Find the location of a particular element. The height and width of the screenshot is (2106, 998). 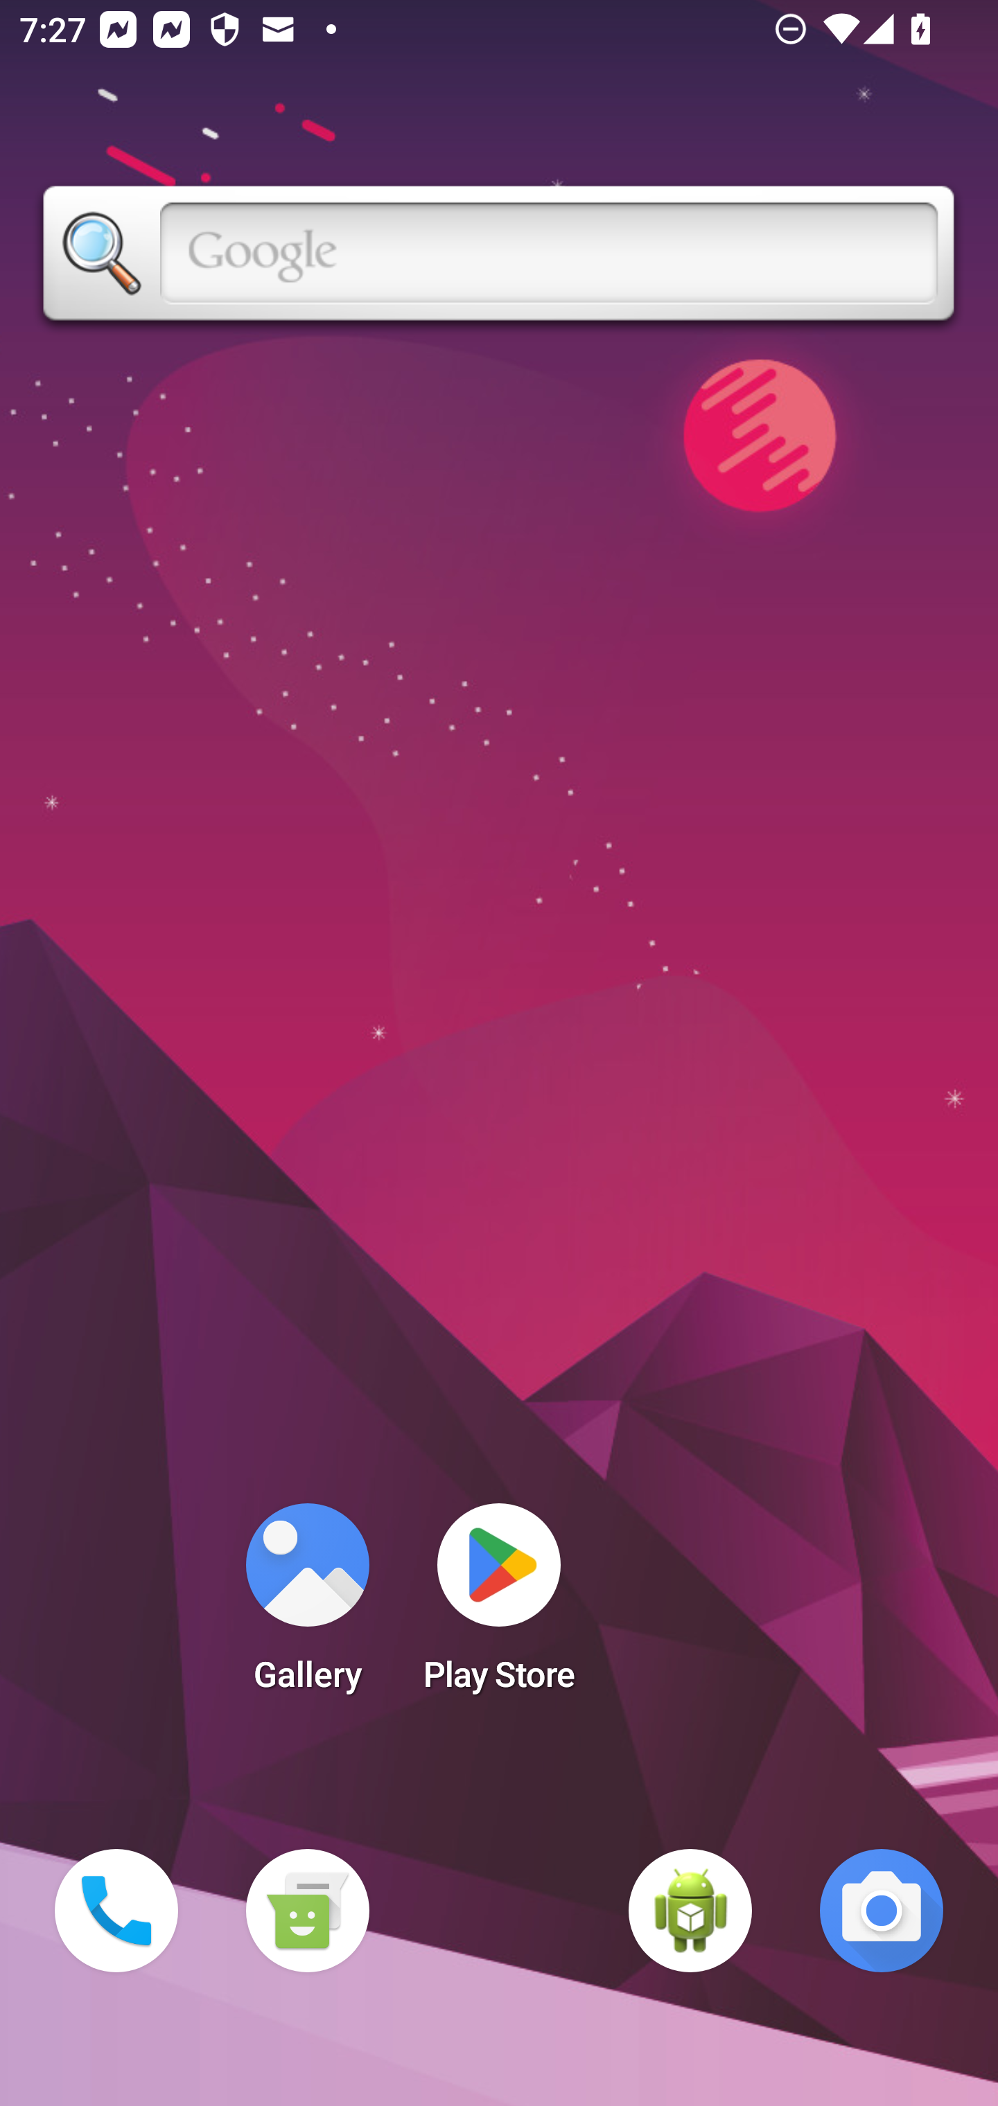

Messaging is located at coordinates (307, 1911).